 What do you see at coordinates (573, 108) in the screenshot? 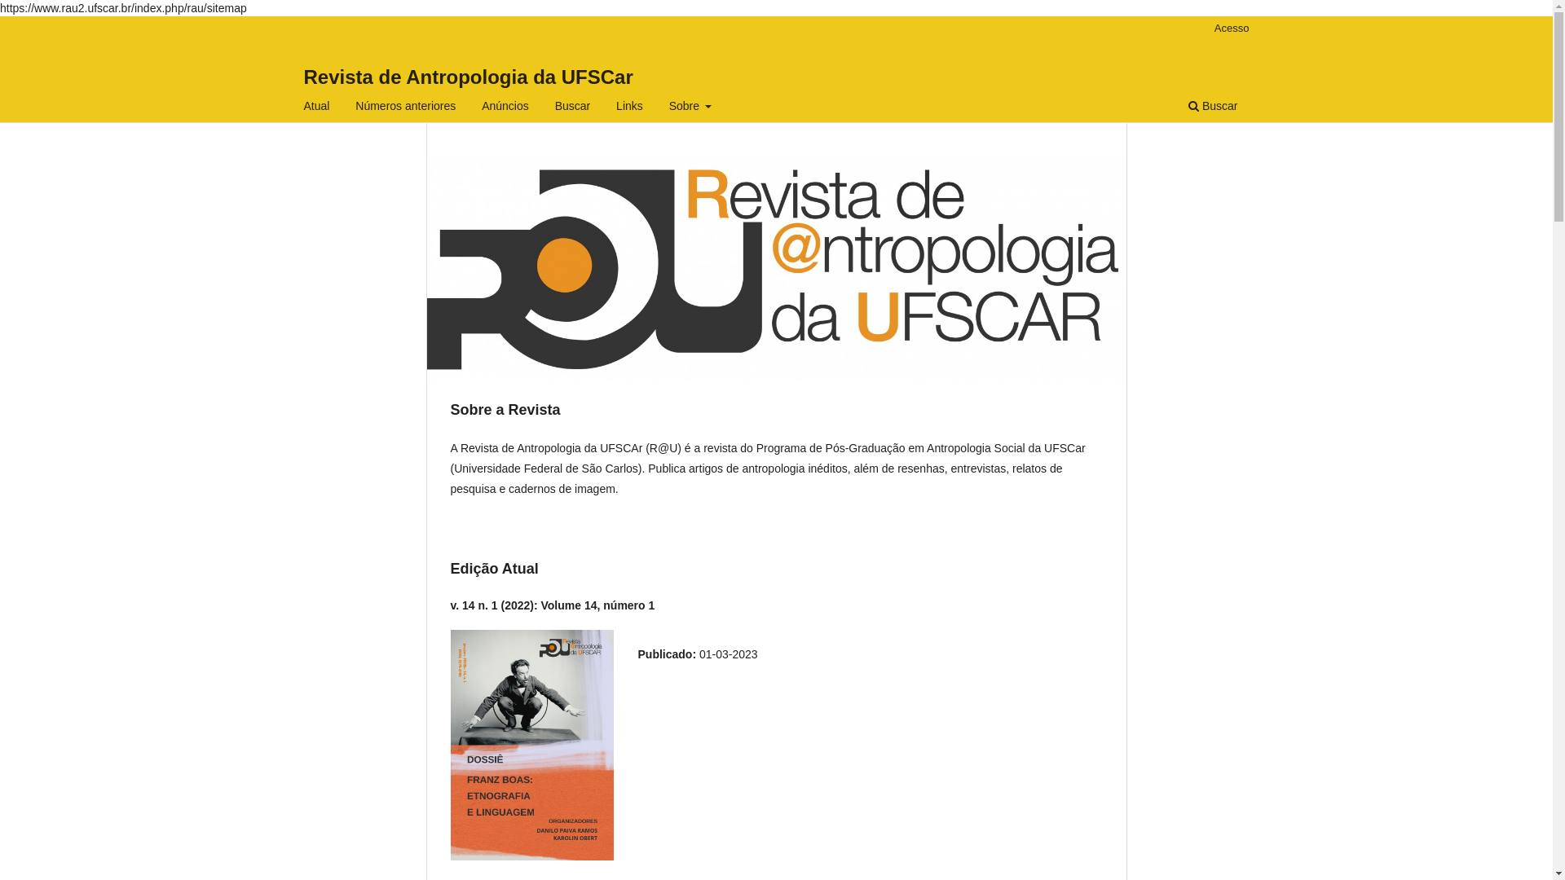
I see `Buscar` at bounding box center [573, 108].